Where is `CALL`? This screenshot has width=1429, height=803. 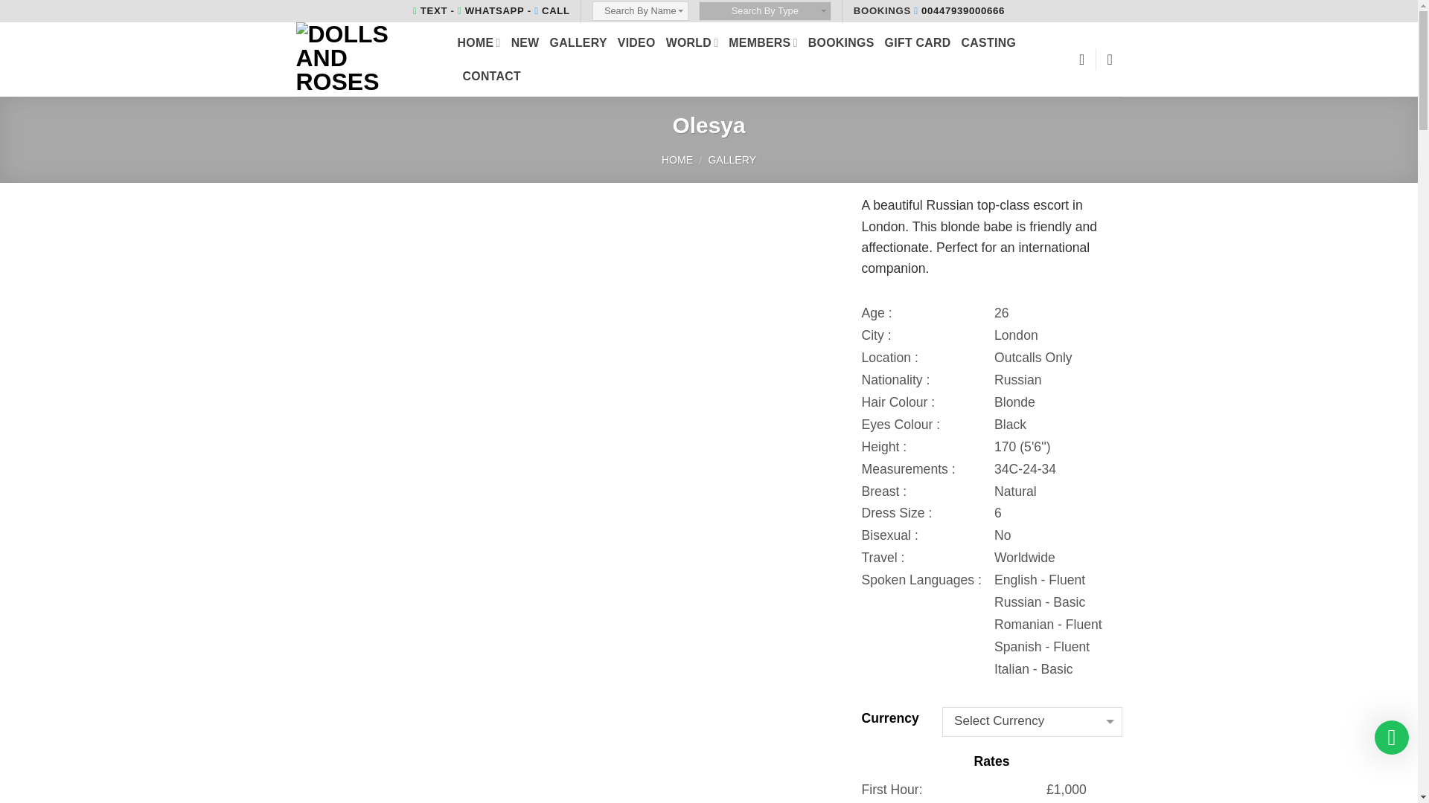
CALL is located at coordinates (552, 10).